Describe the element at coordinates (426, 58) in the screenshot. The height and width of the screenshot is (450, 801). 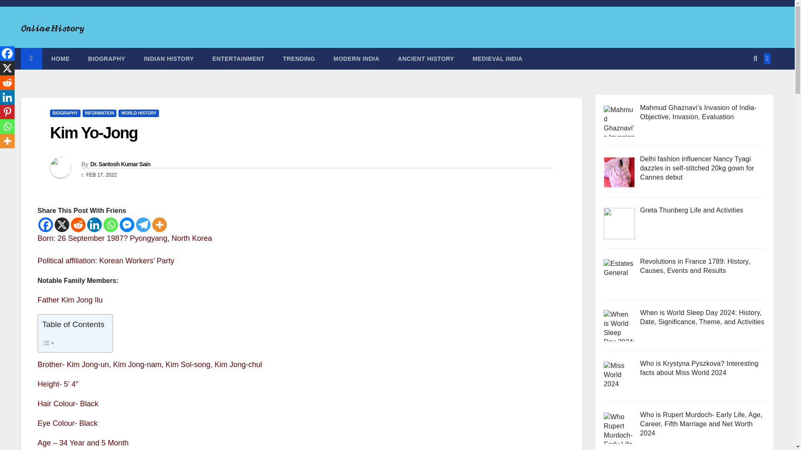
I see `Ancient history` at that location.